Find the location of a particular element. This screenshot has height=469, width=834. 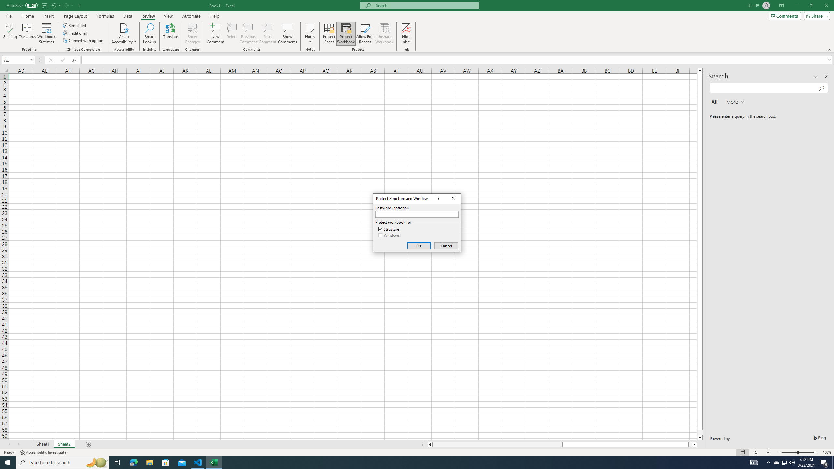

Microsoft search is located at coordinates (425, 5).